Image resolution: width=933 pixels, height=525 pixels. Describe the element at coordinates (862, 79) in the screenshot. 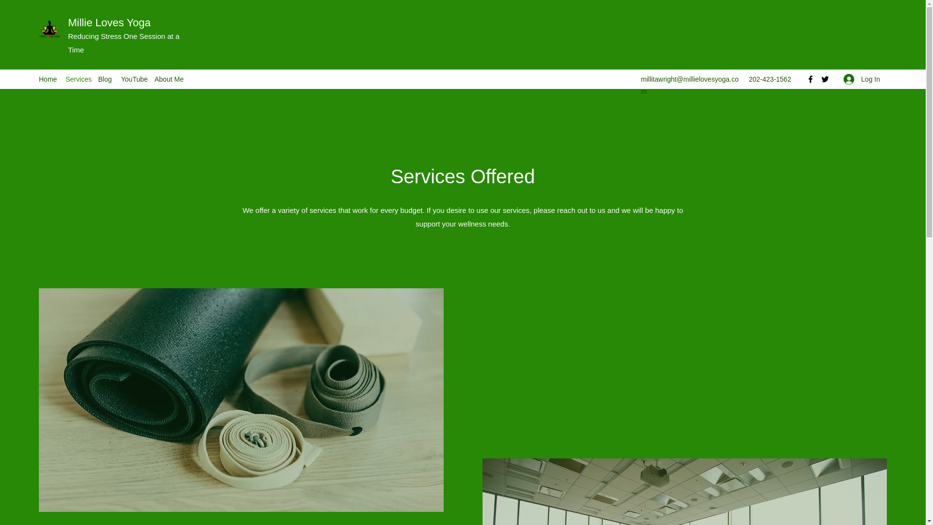

I see `Log In` at that location.